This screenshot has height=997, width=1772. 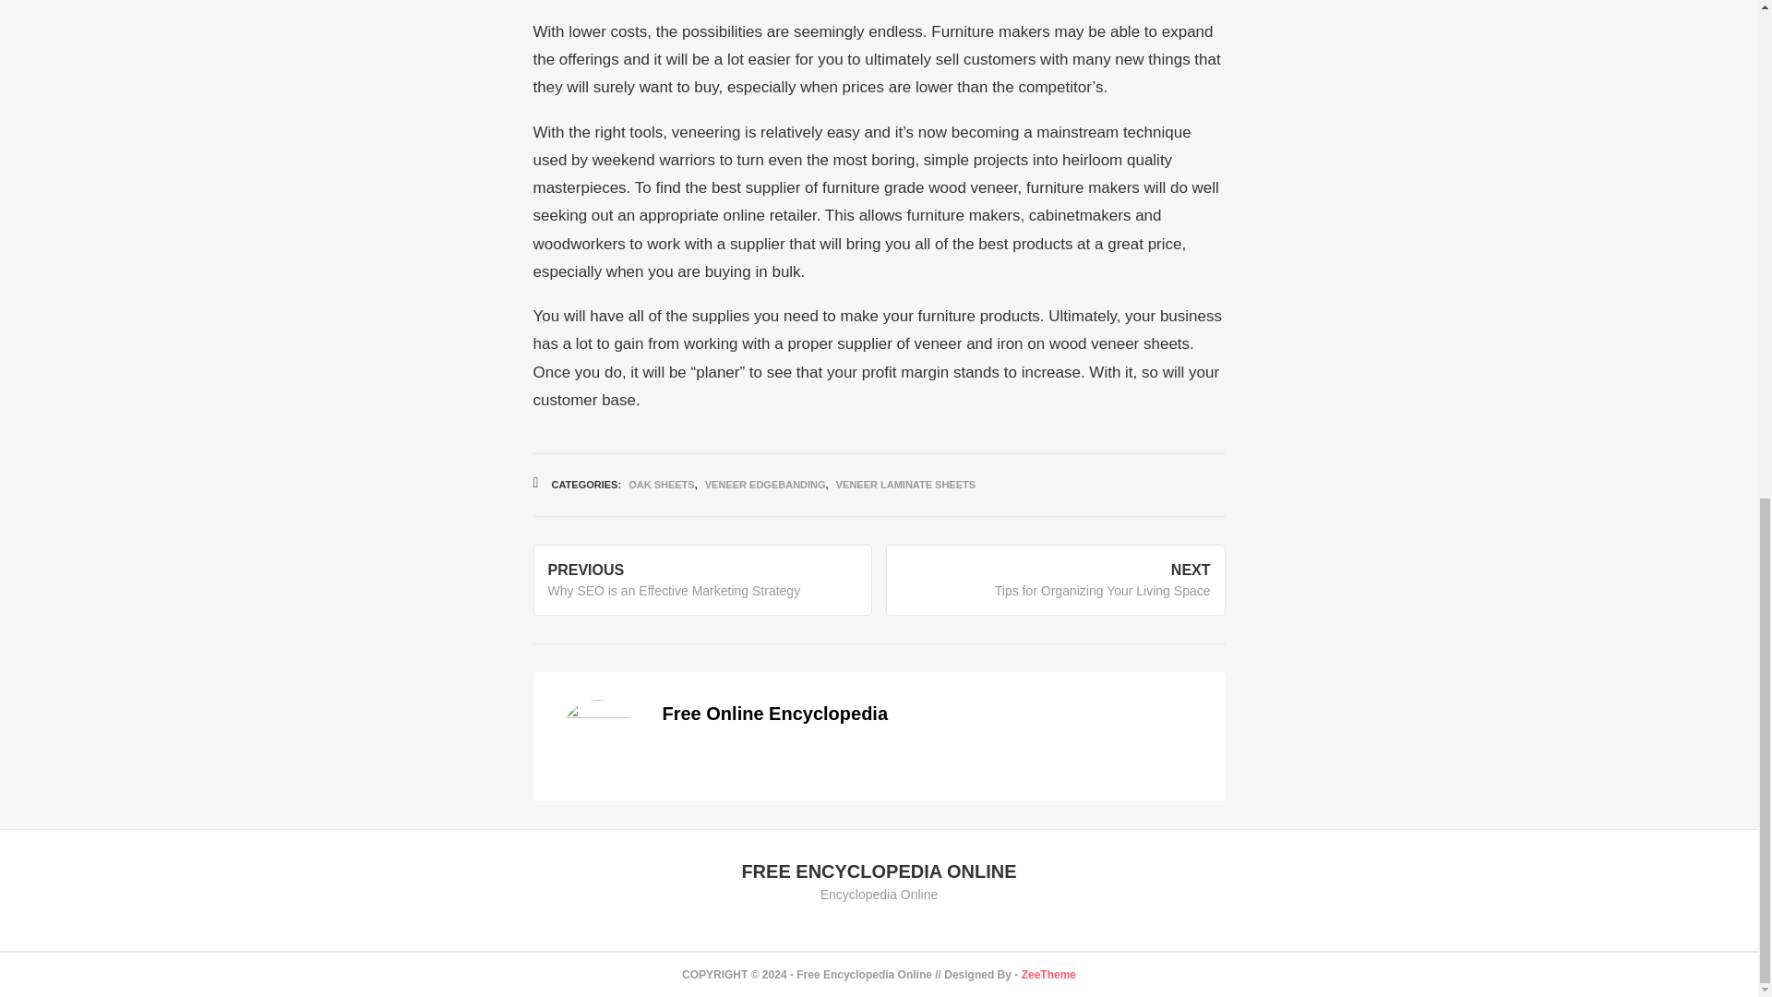 What do you see at coordinates (906, 485) in the screenshot?
I see `VENEER LAMINATE SHEETS` at bounding box center [906, 485].